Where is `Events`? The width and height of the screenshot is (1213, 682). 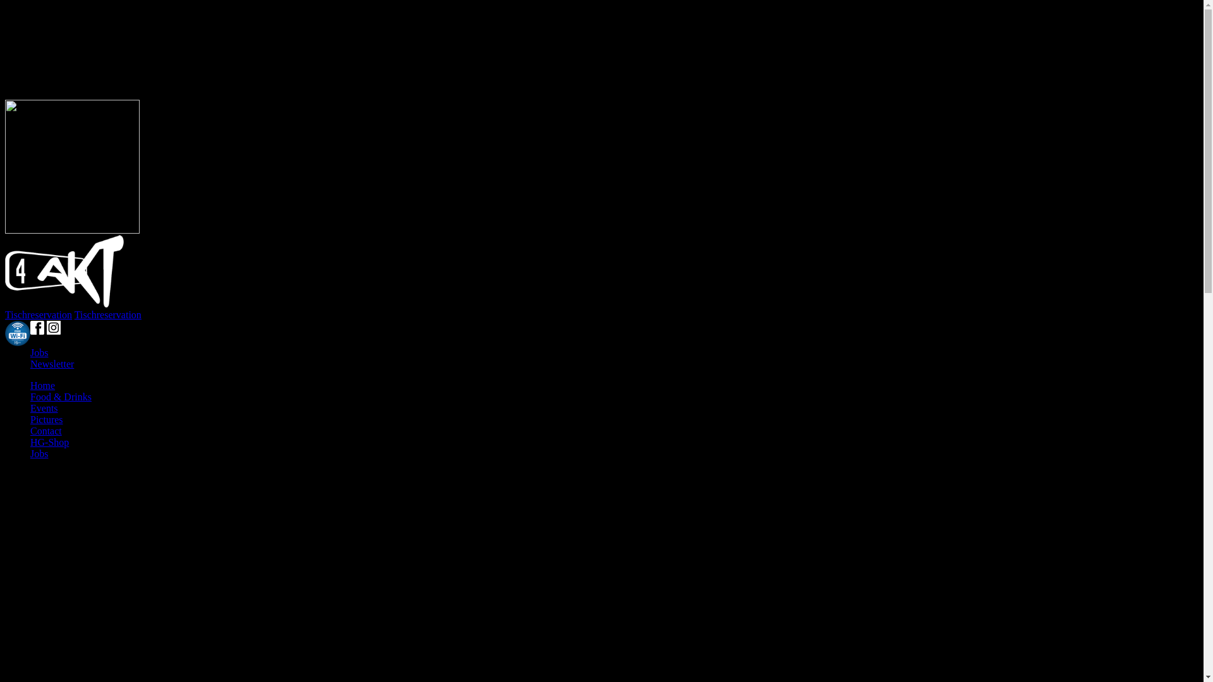
Events is located at coordinates (44, 408).